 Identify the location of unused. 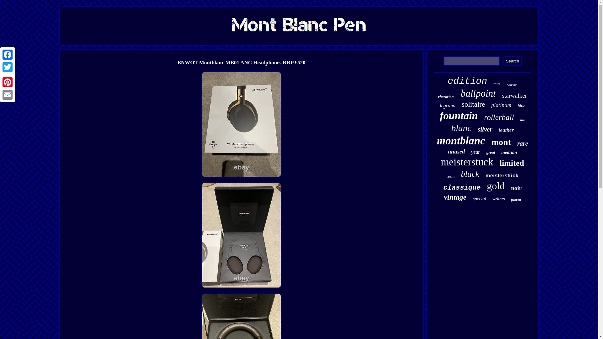
(456, 152).